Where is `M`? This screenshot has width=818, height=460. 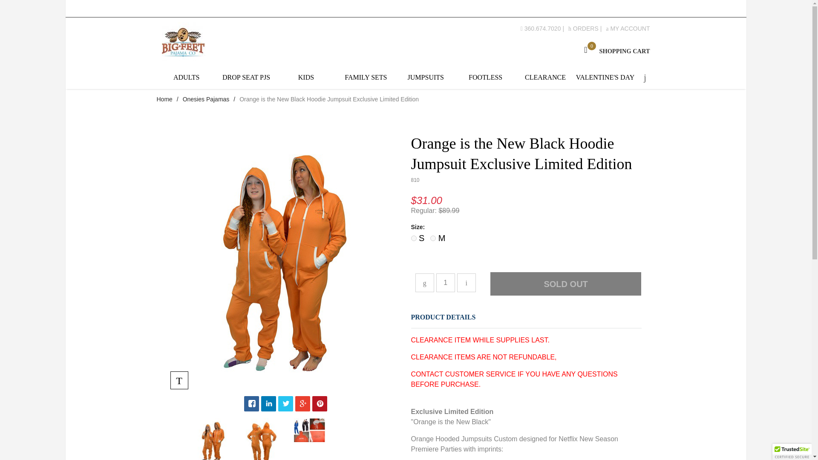 M is located at coordinates (306, 78).